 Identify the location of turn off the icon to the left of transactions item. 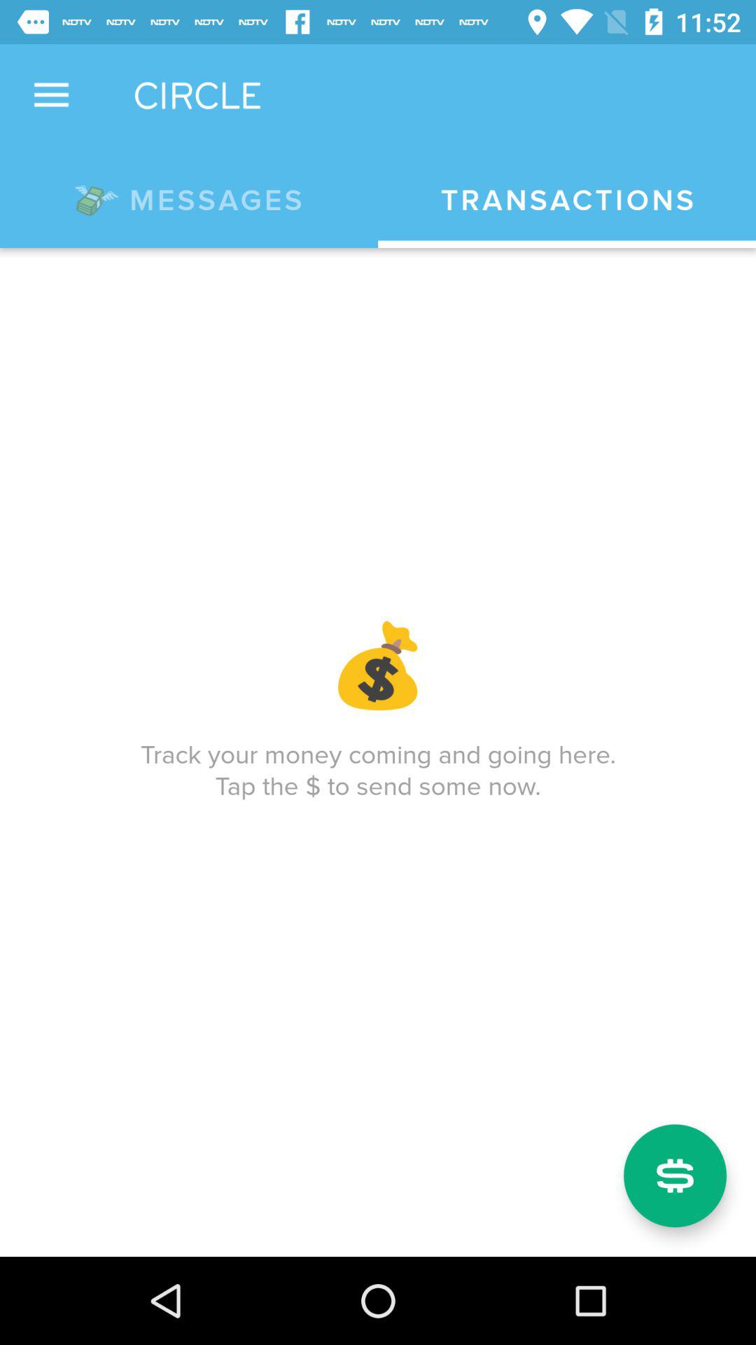
(189, 198).